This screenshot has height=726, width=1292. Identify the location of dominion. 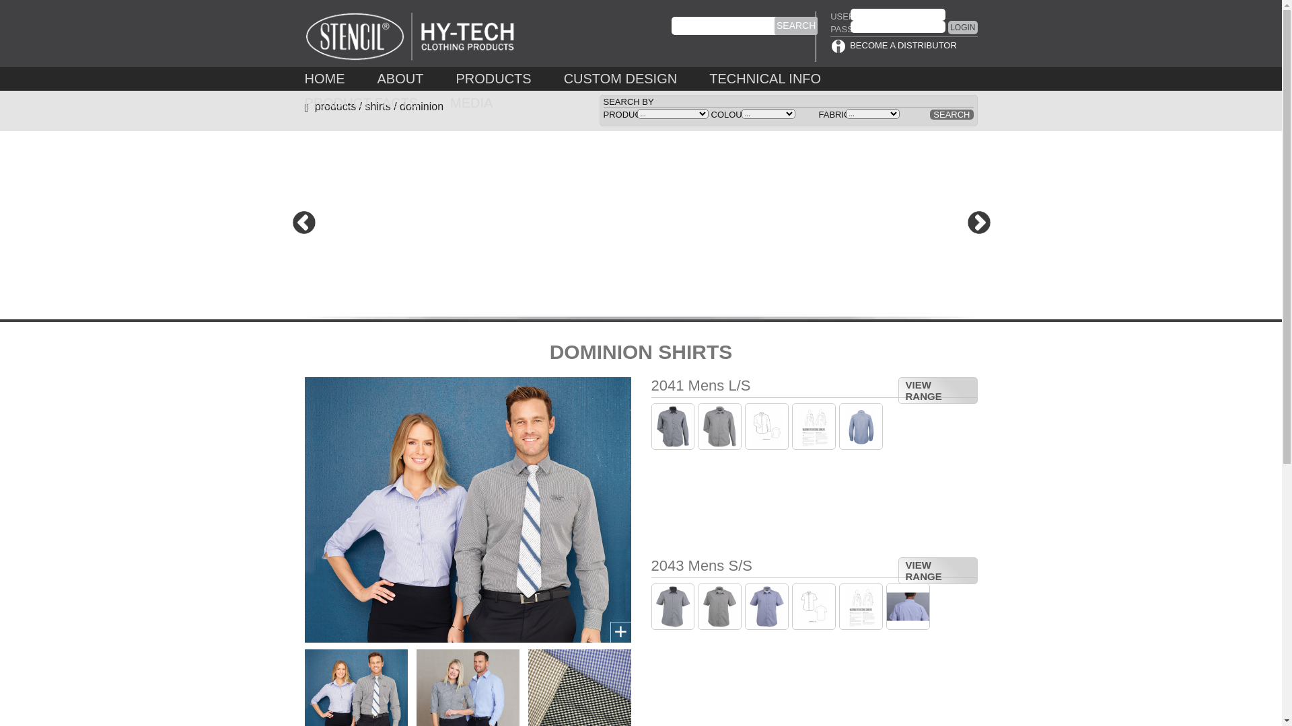
(421, 106).